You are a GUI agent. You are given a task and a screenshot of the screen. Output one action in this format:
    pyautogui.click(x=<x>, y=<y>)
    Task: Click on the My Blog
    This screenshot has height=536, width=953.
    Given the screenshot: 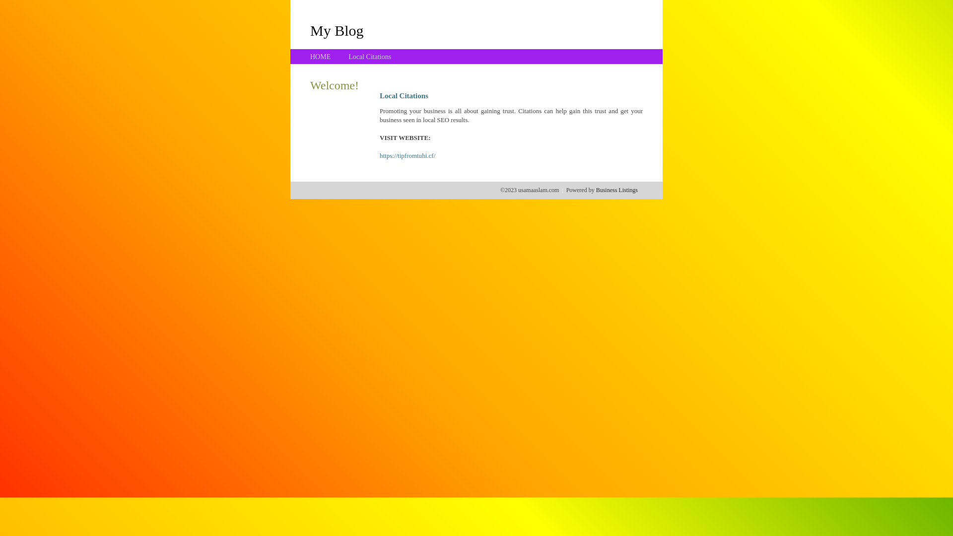 What is the action you would take?
    pyautogui.click(x=337, y=30)
    